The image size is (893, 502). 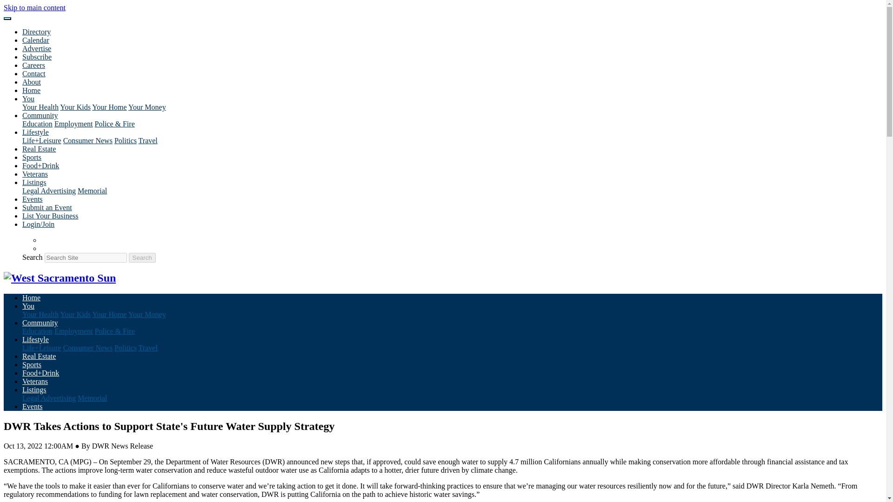 I want to click on Careers, so click(x=33, y=65).